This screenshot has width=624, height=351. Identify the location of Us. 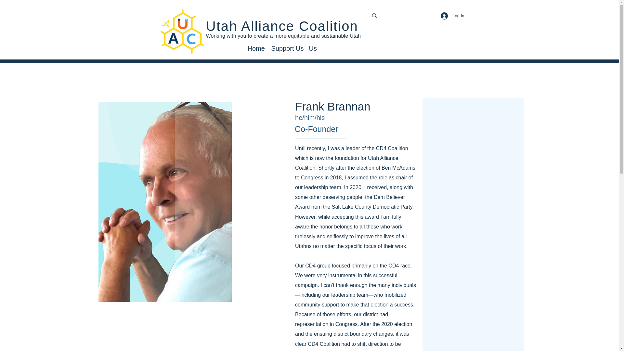
(313, 47).